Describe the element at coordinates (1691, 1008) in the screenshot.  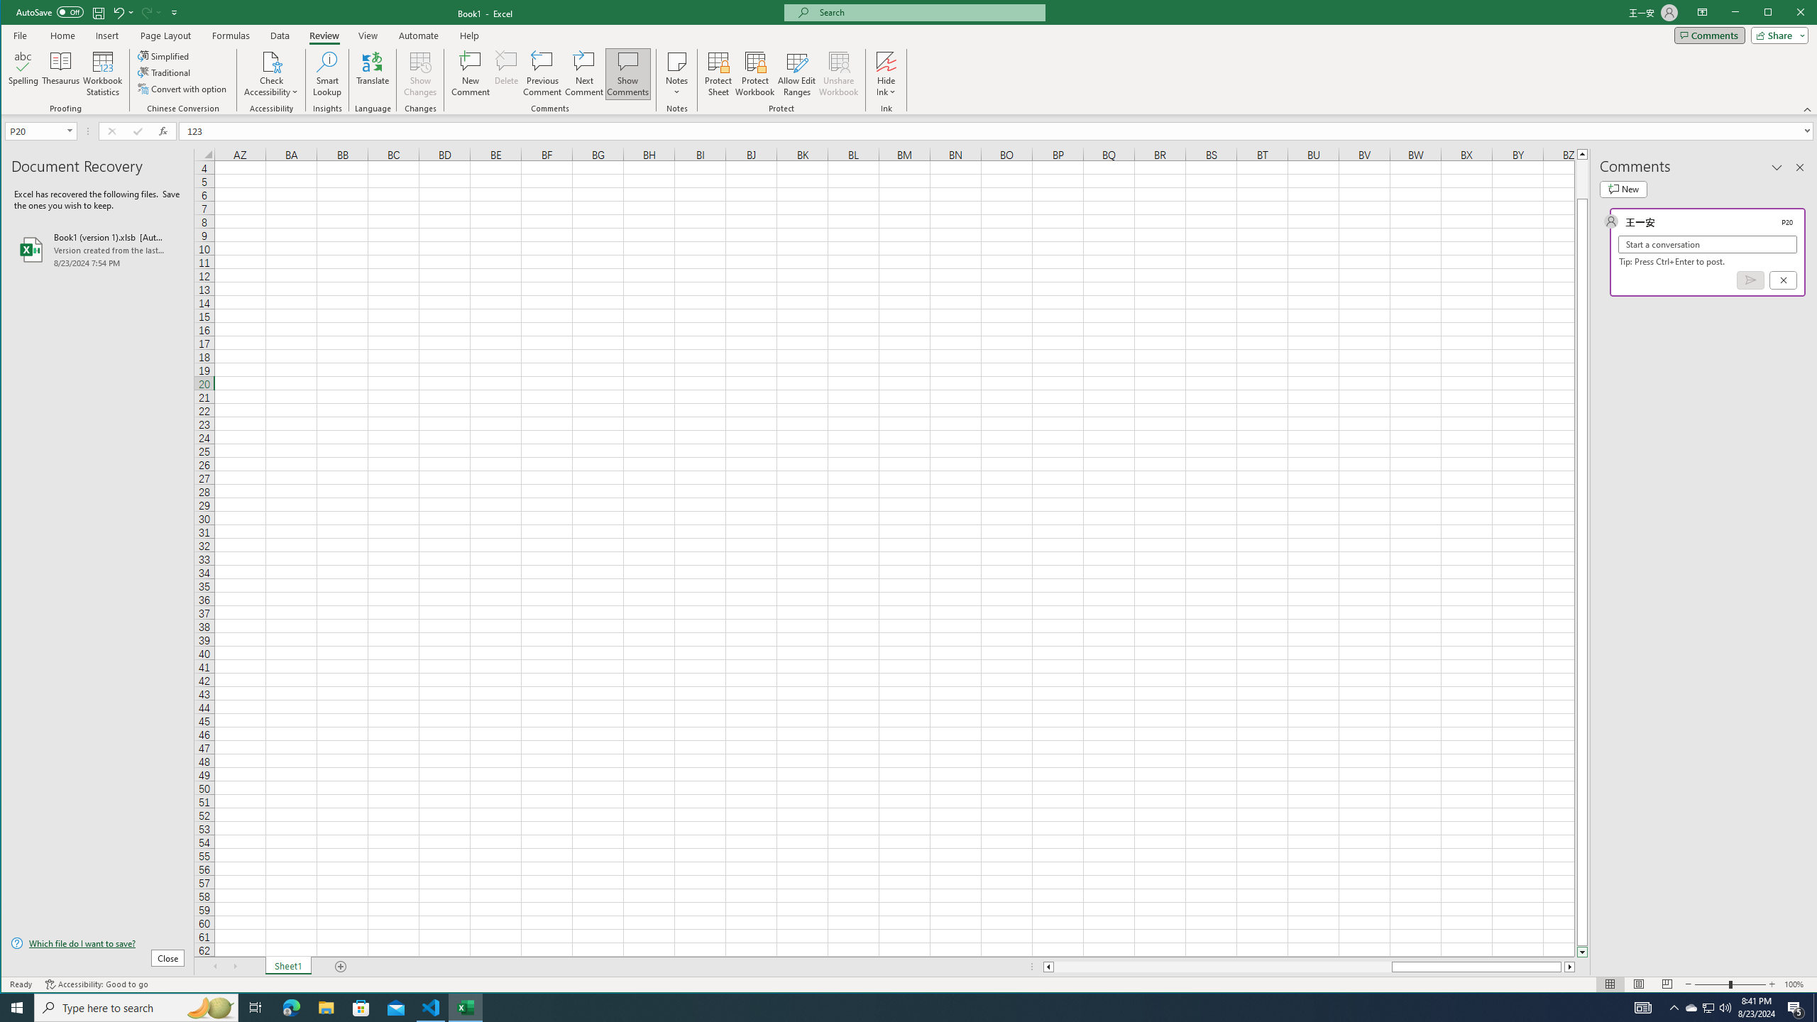
I see `Show desktop` at that location.